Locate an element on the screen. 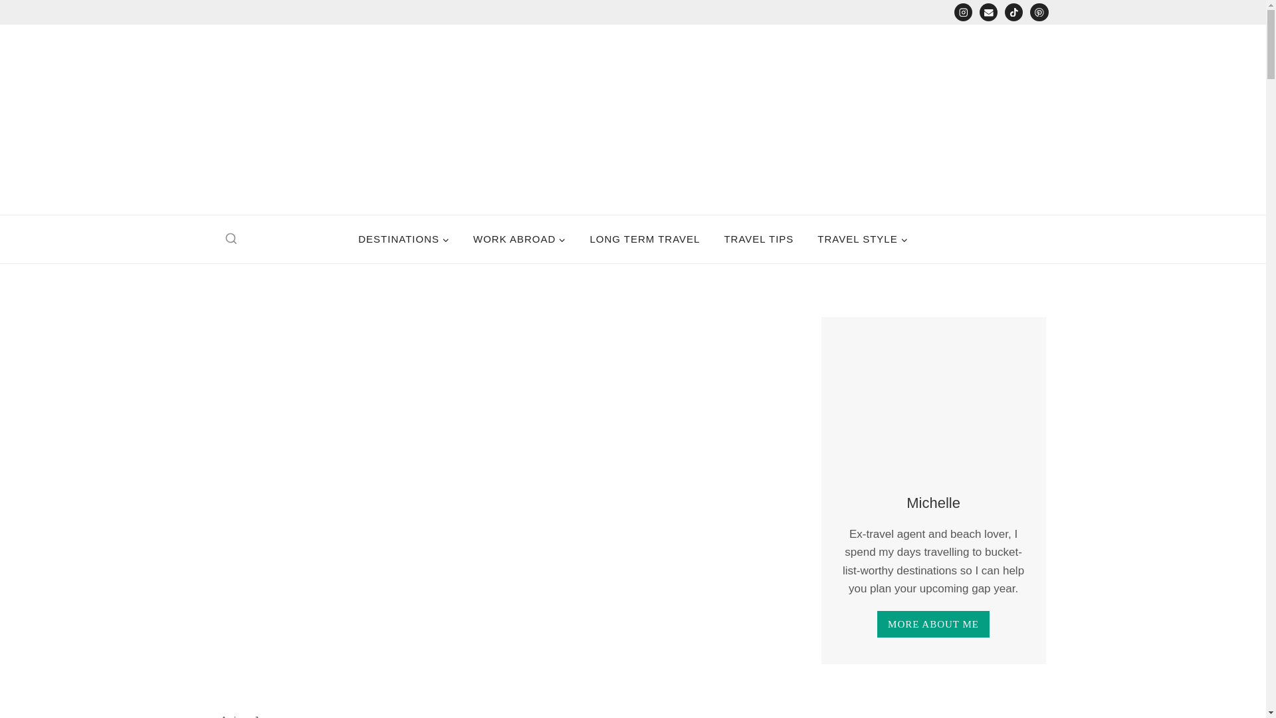  LONG TERM TRAVEL is located at coordinates (645, 239).